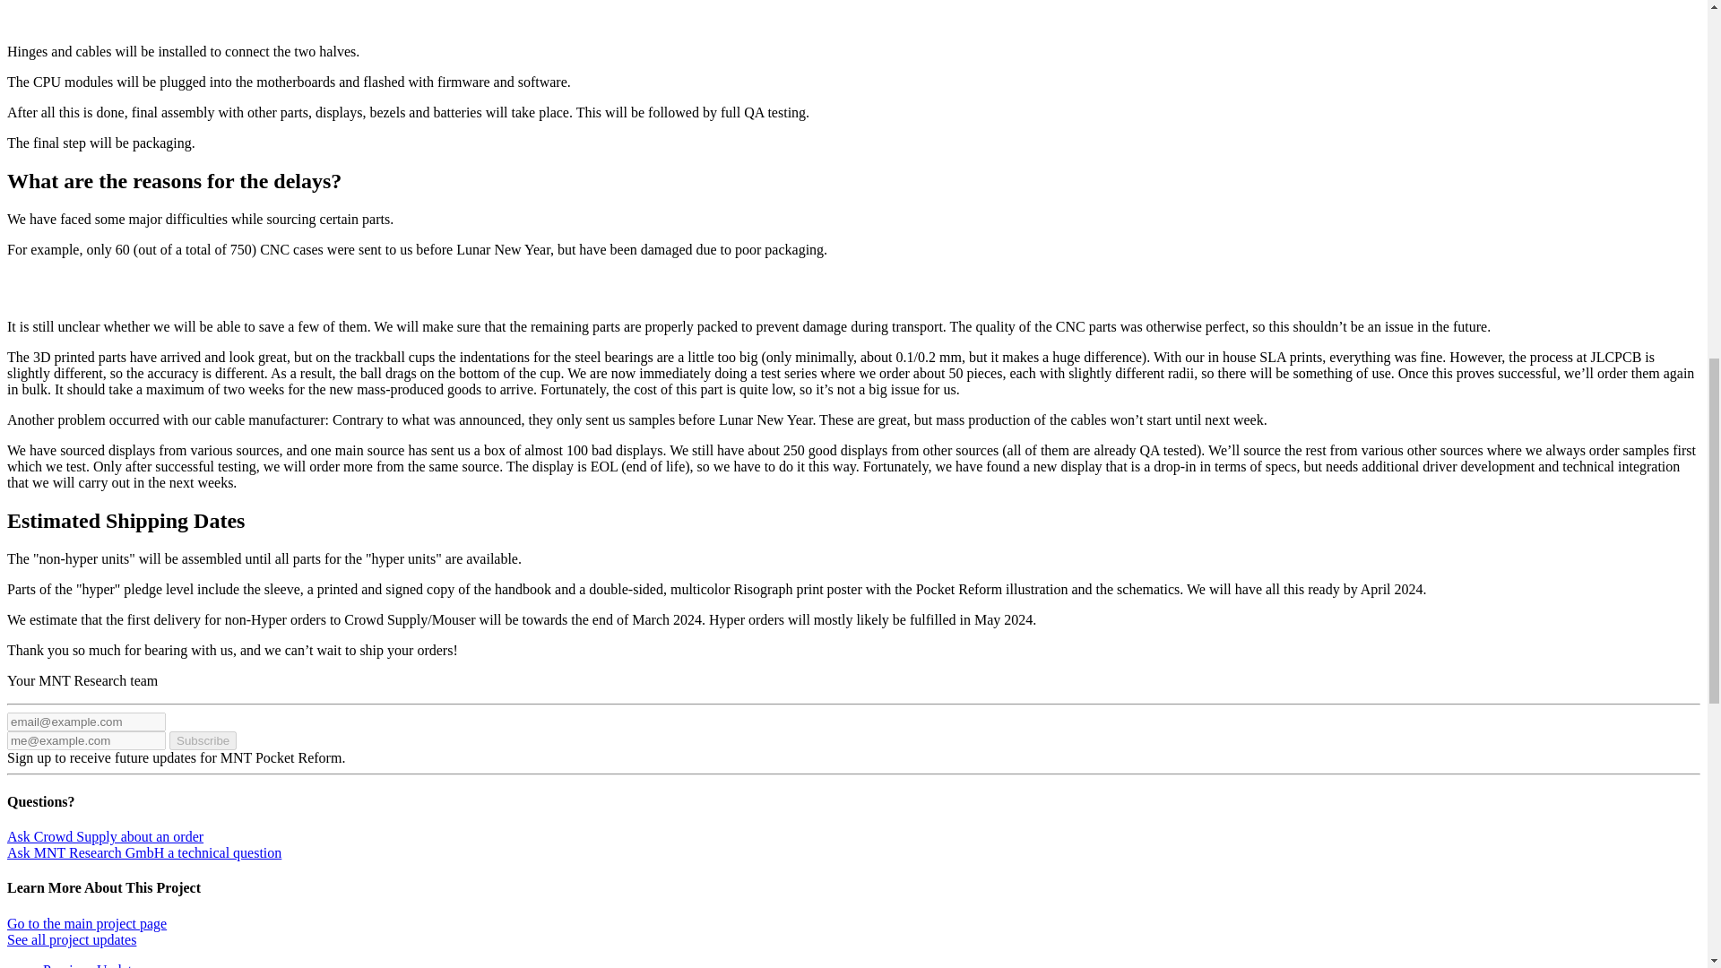 The width and height of the screenshot is (1721, 968). Describe the element at coordinates (86, 923) in the screenshot. I see `Go to the main project page` at that location.